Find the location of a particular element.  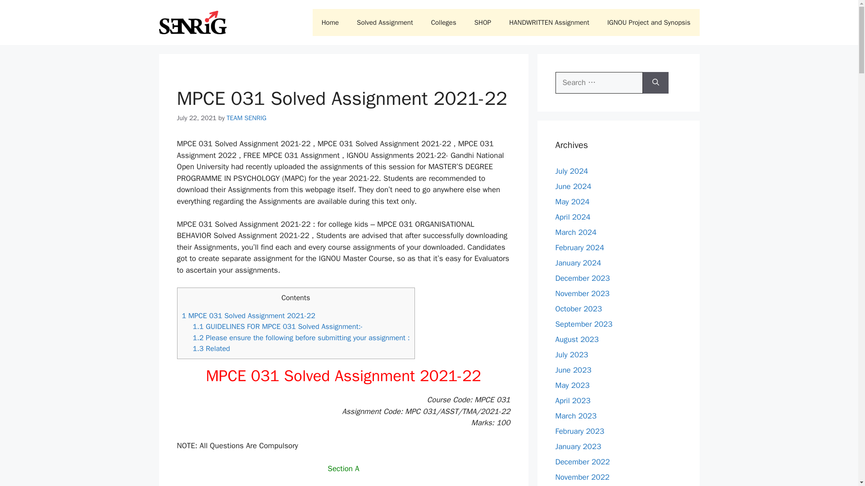

September 2023 is located at coordinates (584, 324).